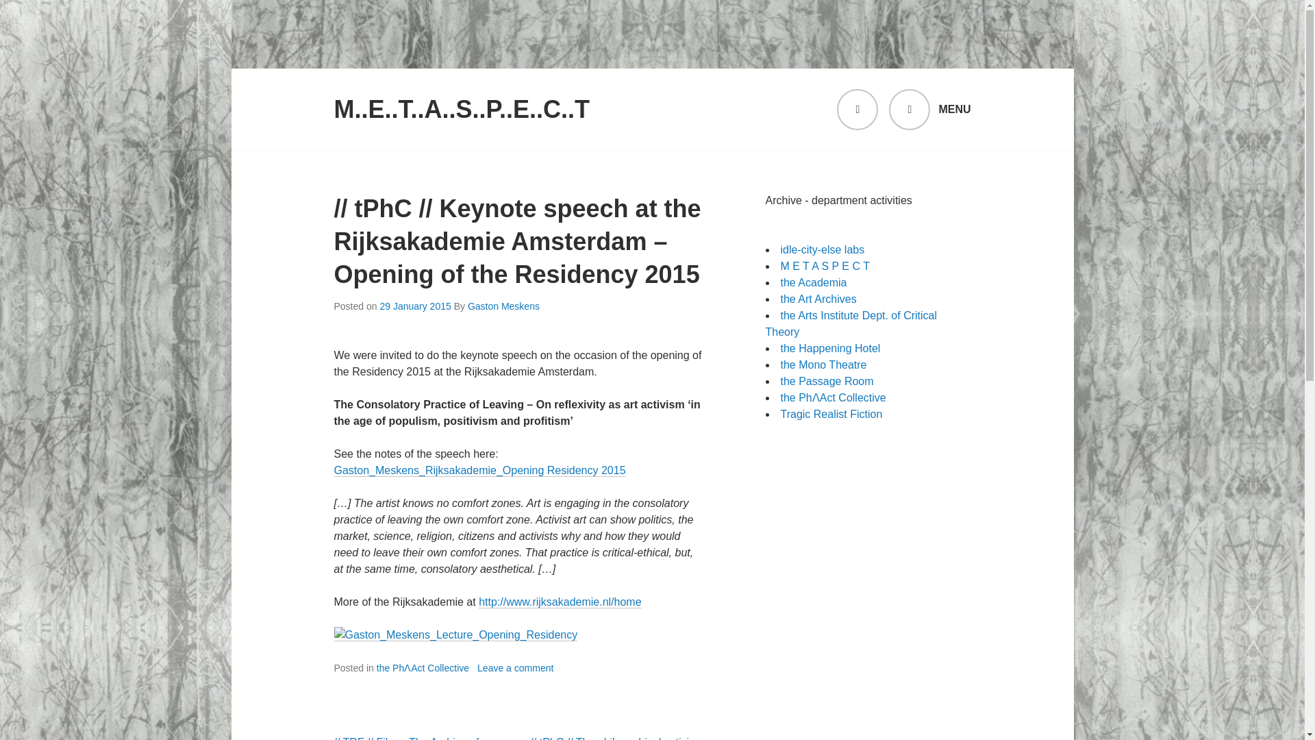  I want to click on Tragic Realist Fiction, so click(831, 414).